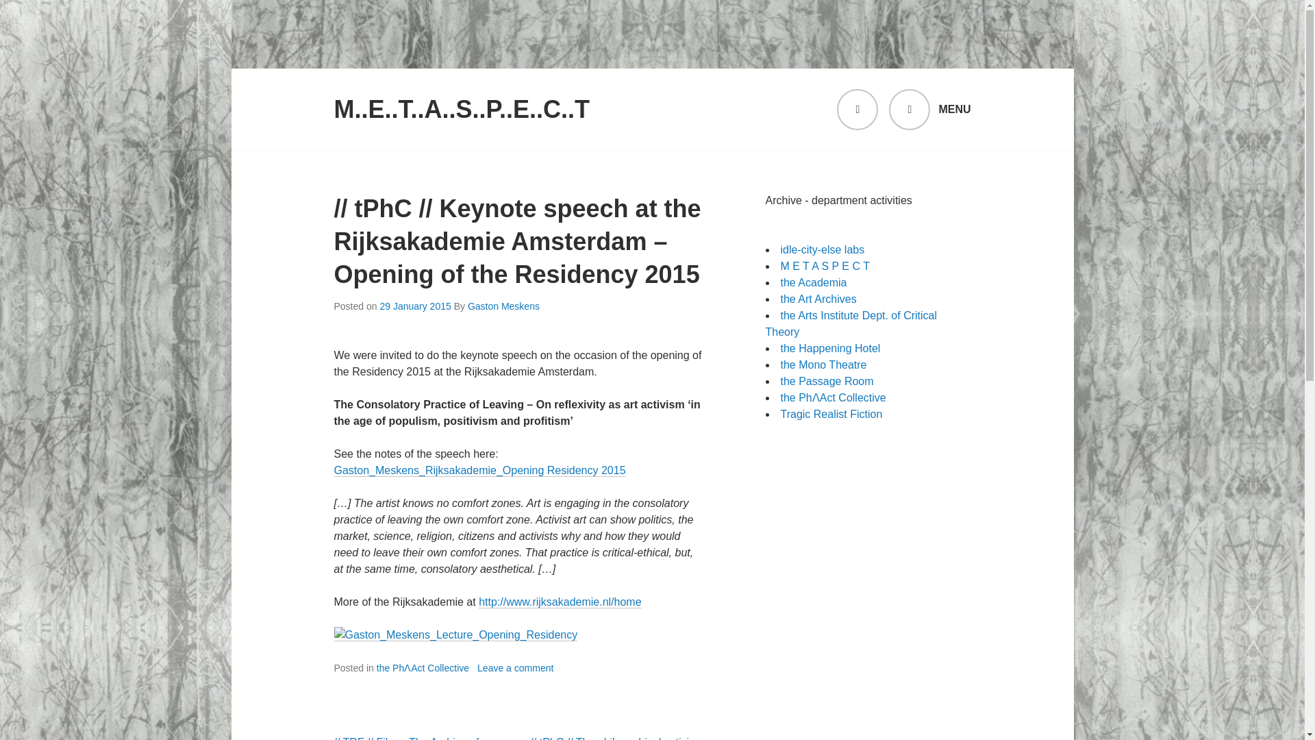  I want to click on Tragic Realist Fiction, so click(831, 414).